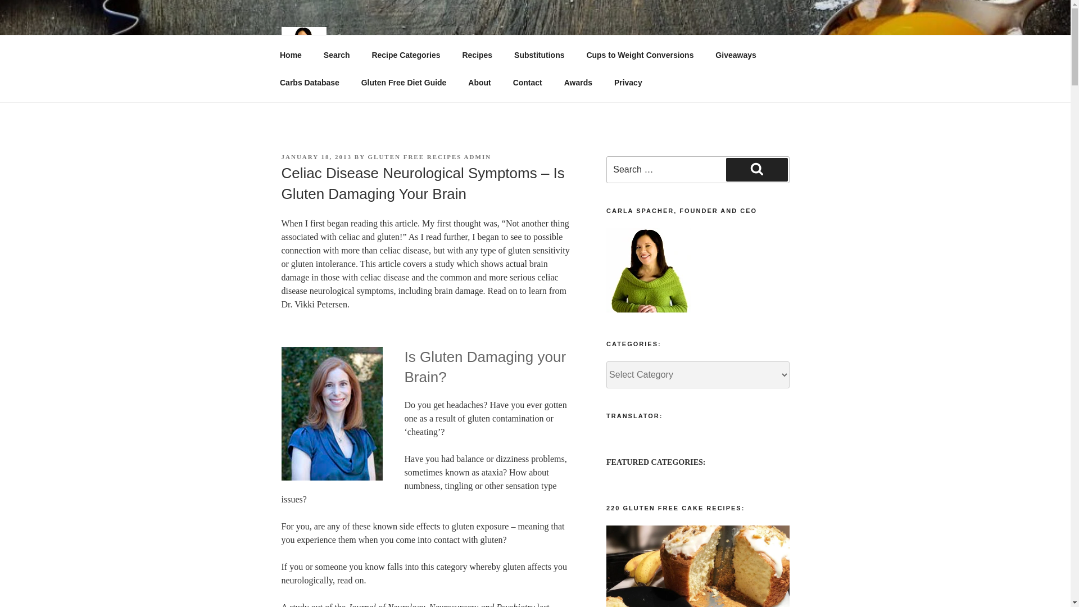 Image resolution: width=1079 pixels, height=607 pixels. Describe the element at coordinates (554, 45) in the screenshot. I see `CARLA'S GLUTEN FREE RECIPE BOX` at that location.